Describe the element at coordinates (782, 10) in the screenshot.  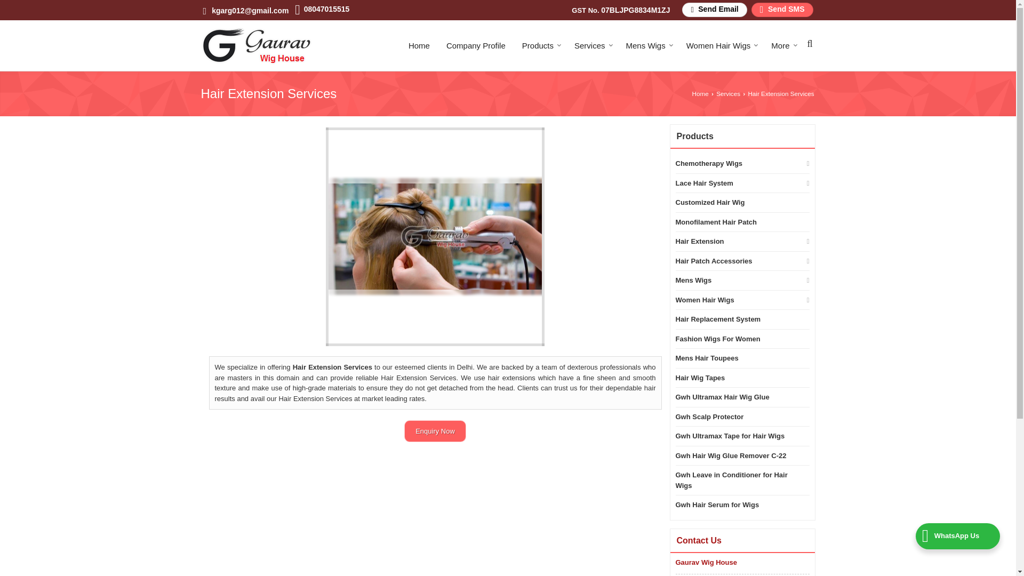
I see `Send SMS` at that location.